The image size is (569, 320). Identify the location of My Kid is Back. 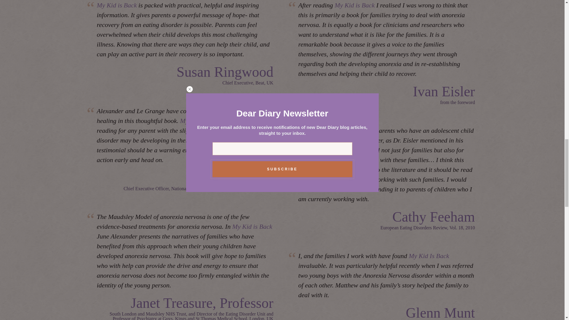
(354, 5).